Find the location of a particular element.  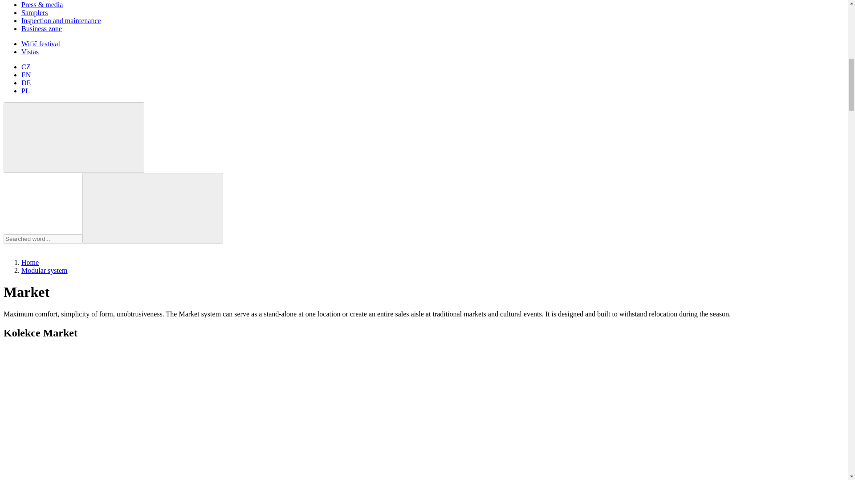

Inspection and maintenance is located at coordinates (61, 20).